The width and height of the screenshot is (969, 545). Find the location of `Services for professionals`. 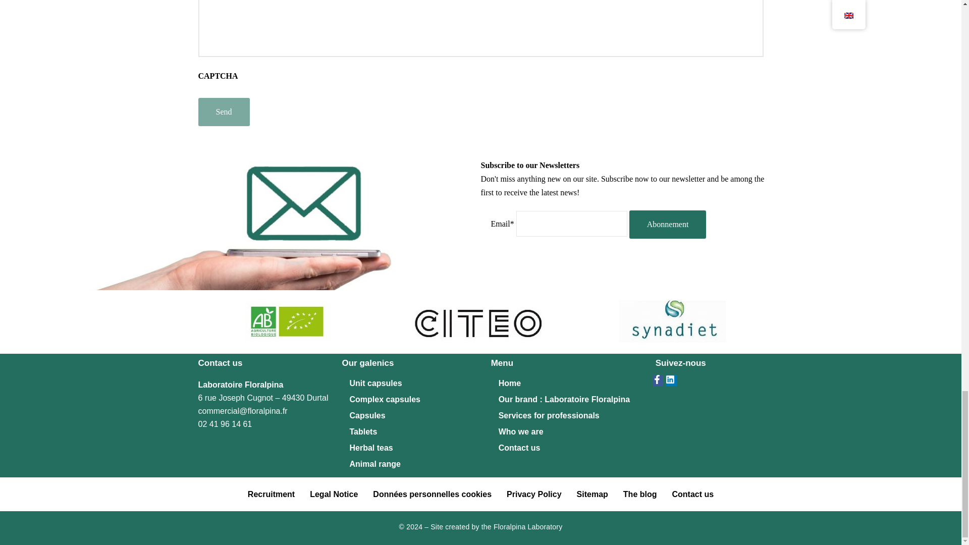

Services for professionals is located at coordinates (568, 416).